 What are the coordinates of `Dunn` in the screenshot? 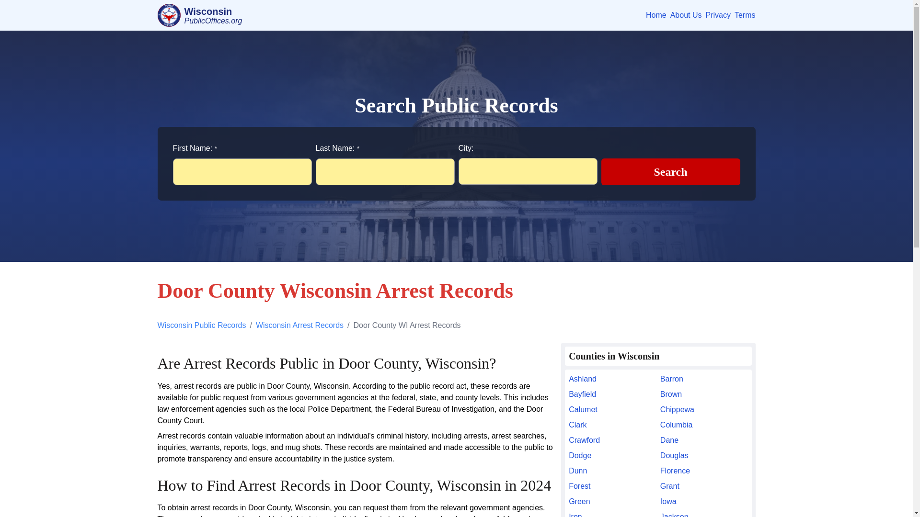 It's located at (612, 471).